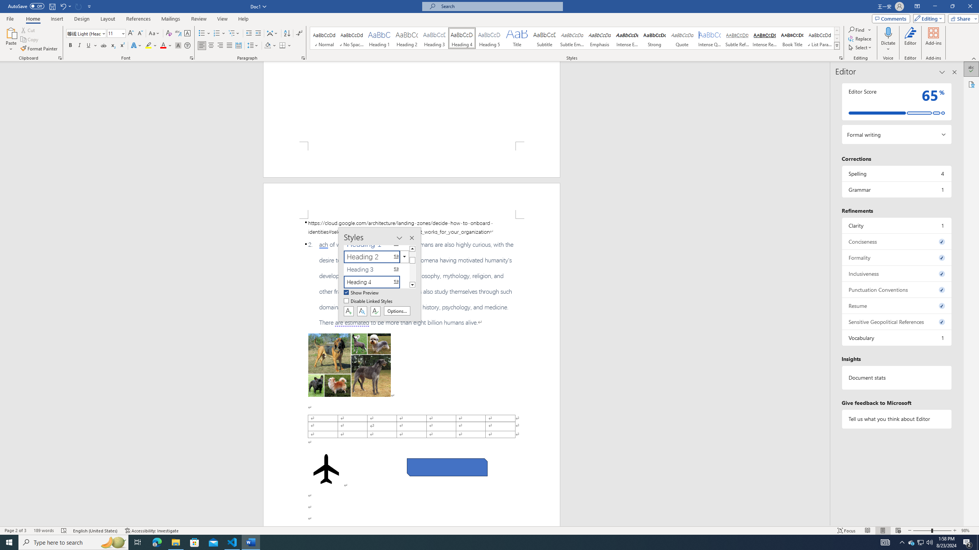 This screenshot has height=550, width=979. What do you see at coordinates (376, 311) in the screenshot?
I see `Class: NetUIButton` at bounding box center [376, 311].